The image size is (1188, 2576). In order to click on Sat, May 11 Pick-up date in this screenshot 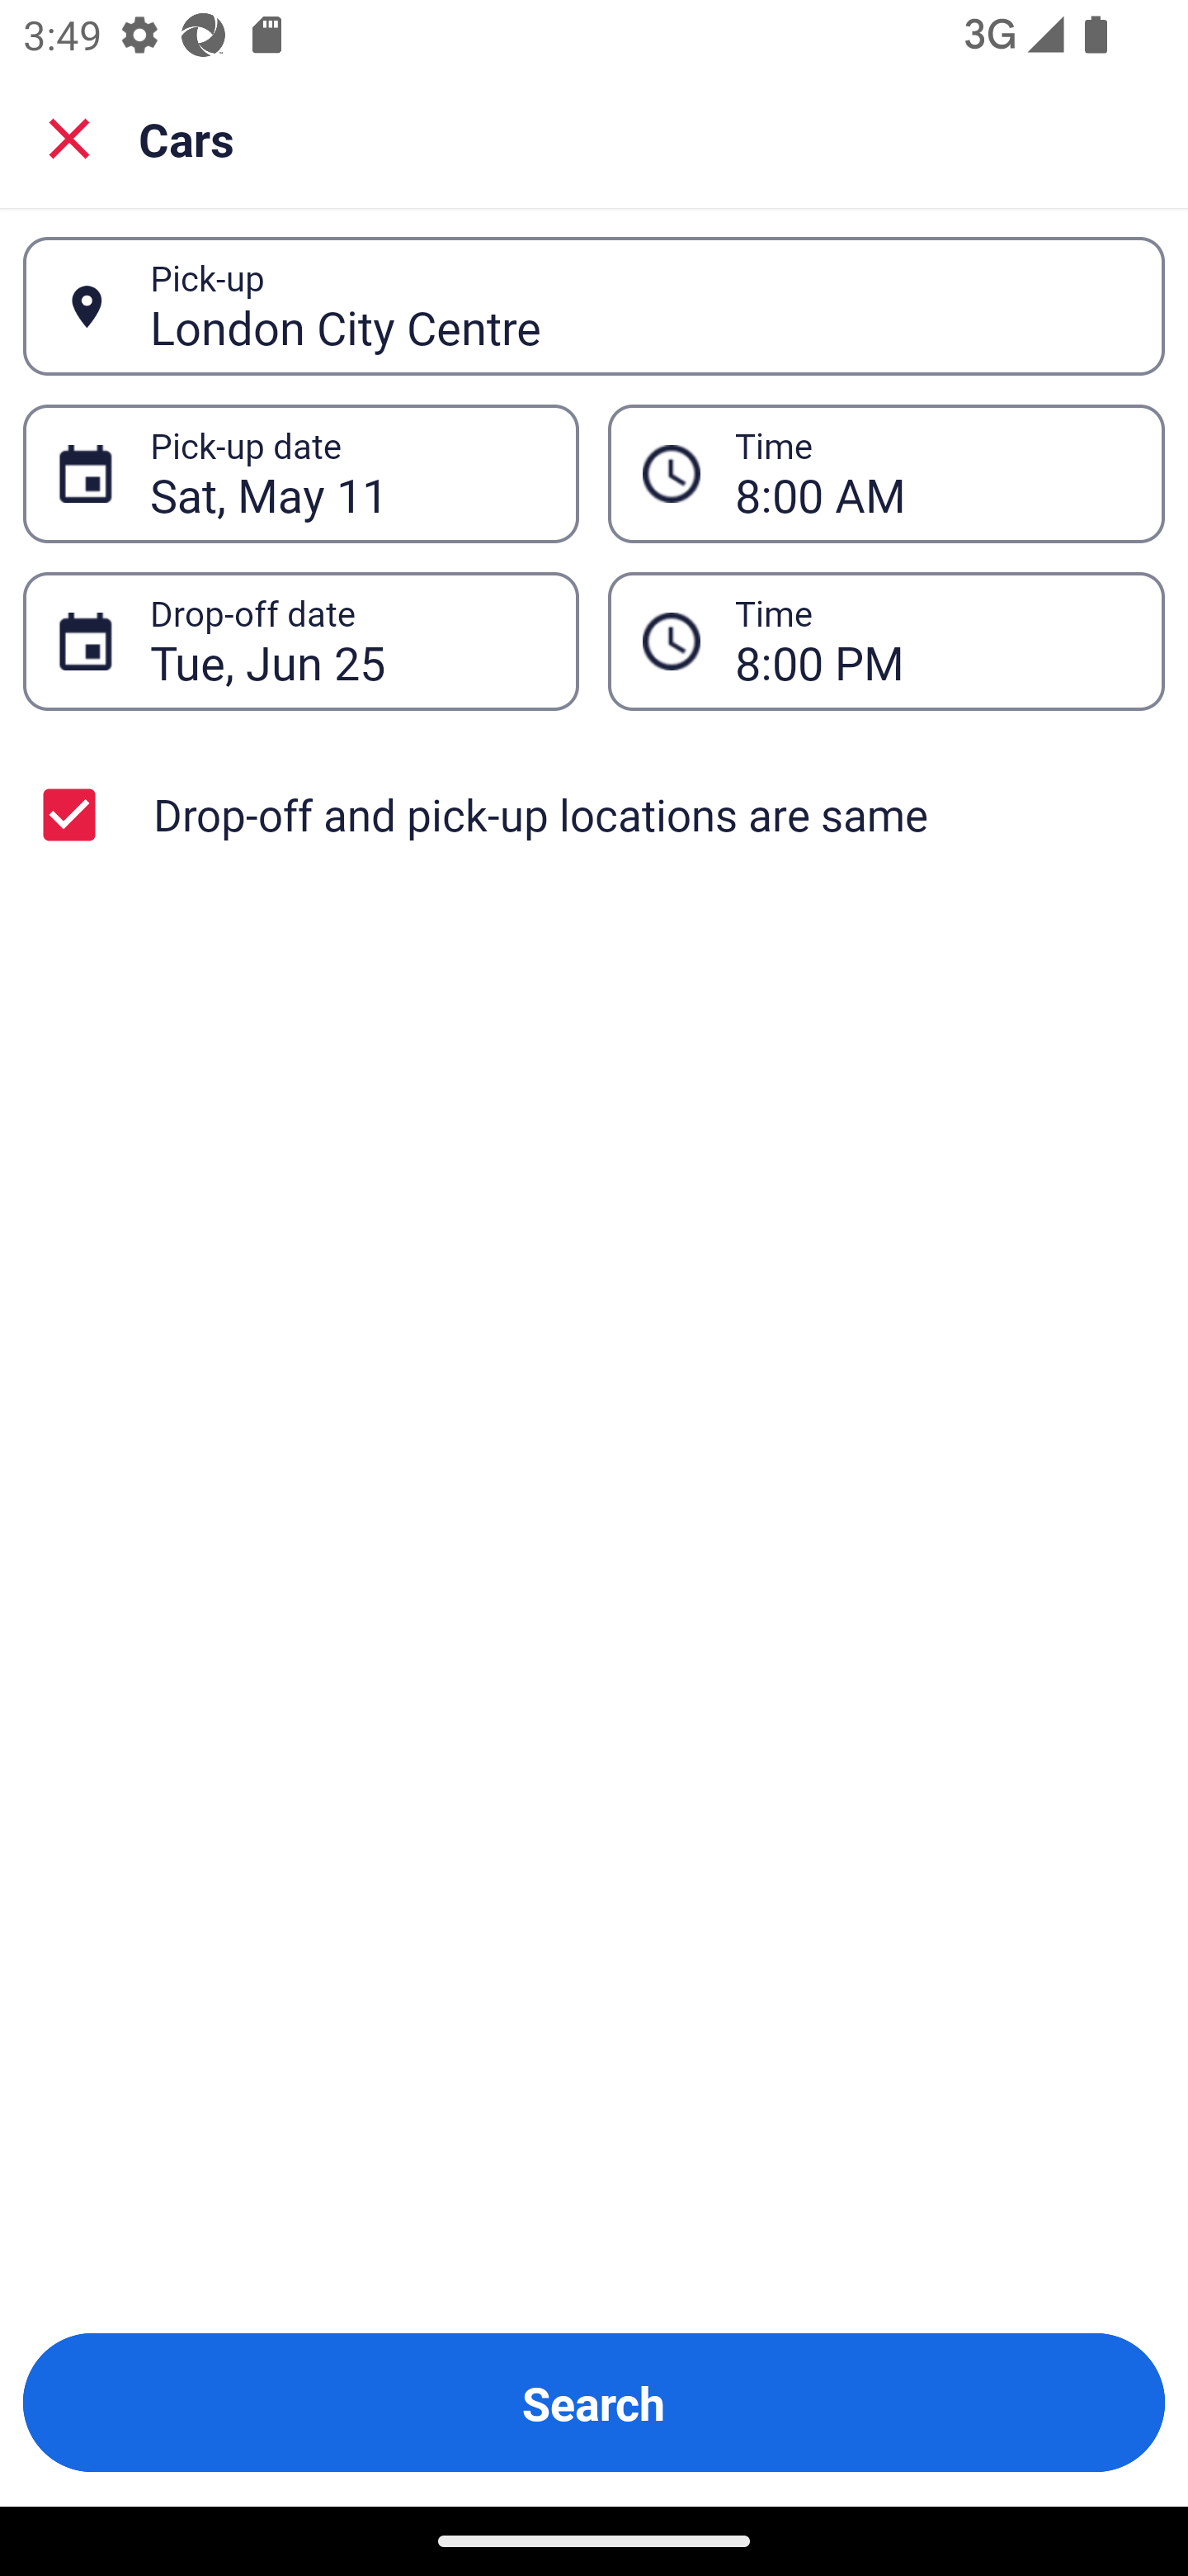, I will do `click(300, 474)`.